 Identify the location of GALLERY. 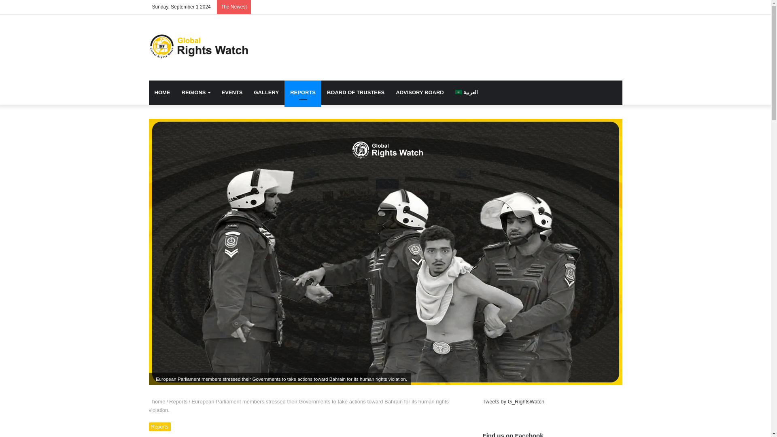
(266, 92).